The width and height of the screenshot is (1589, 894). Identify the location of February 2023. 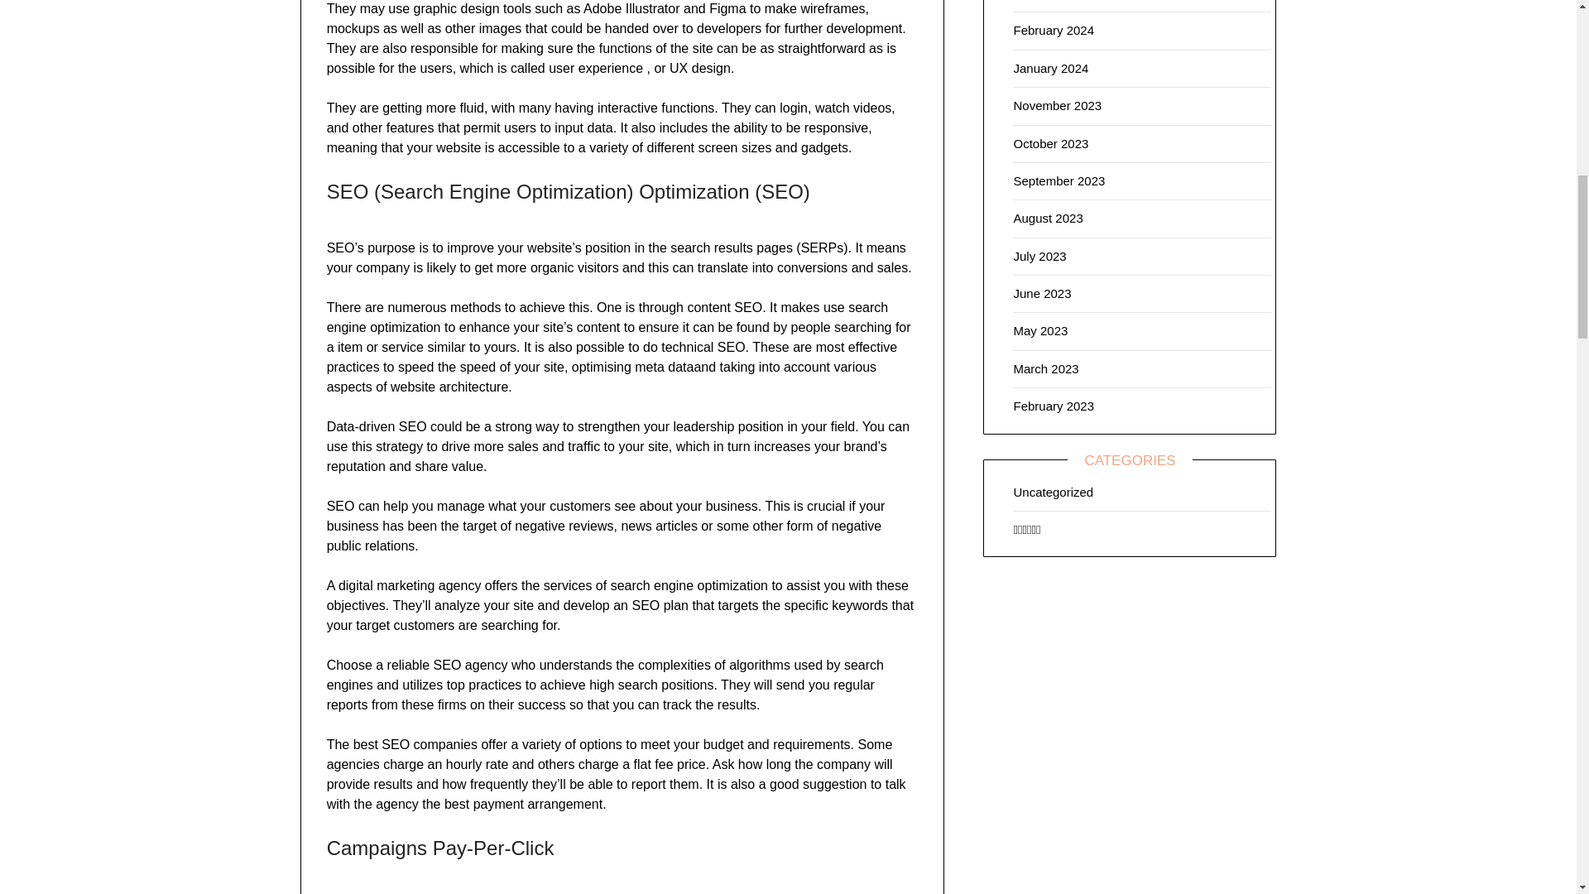
(1054, 406).